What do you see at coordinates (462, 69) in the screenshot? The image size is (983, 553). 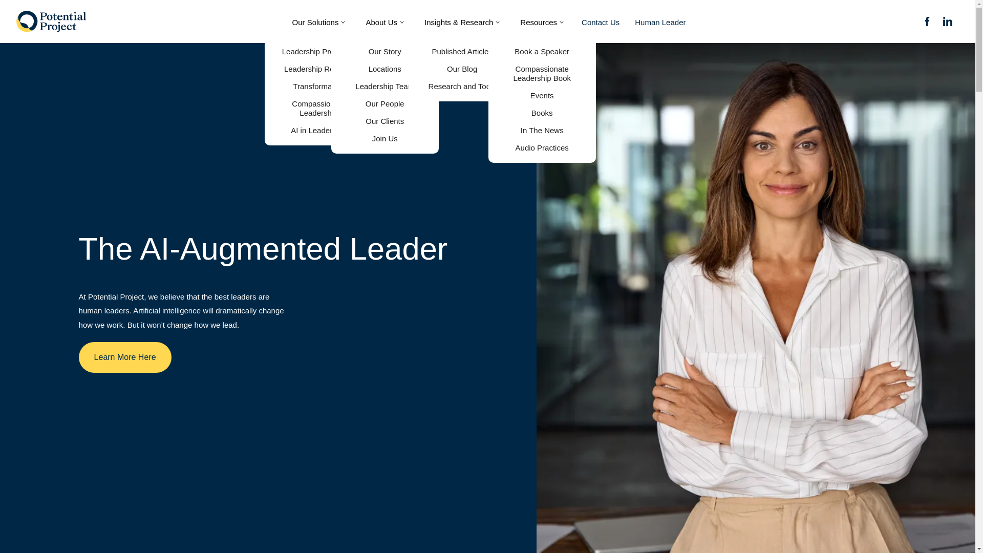 I see `Our Blog` at bounding box center [462, 69].